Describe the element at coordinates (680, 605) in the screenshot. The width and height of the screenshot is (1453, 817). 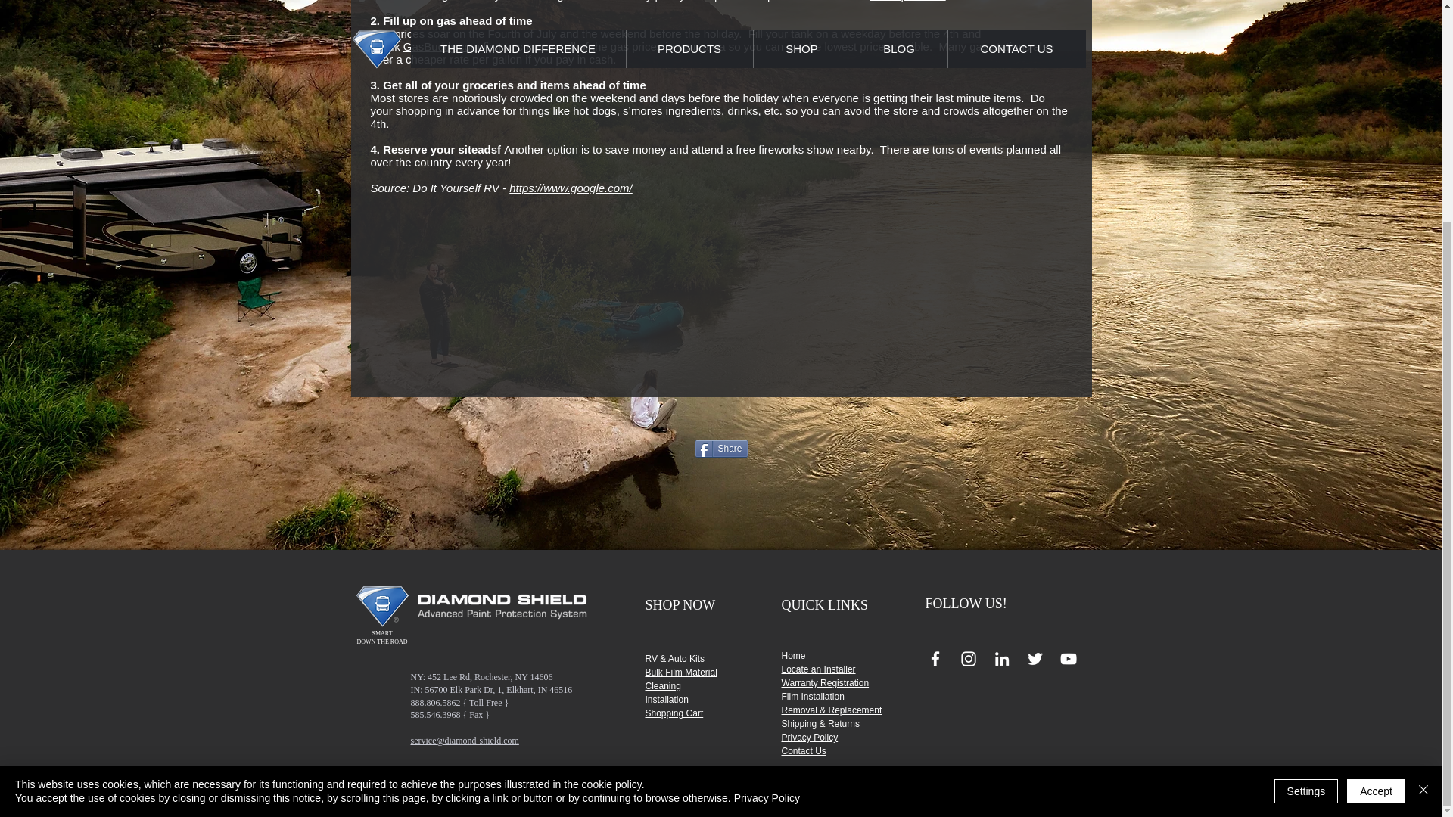
I see `SHOP NOW` at that location.